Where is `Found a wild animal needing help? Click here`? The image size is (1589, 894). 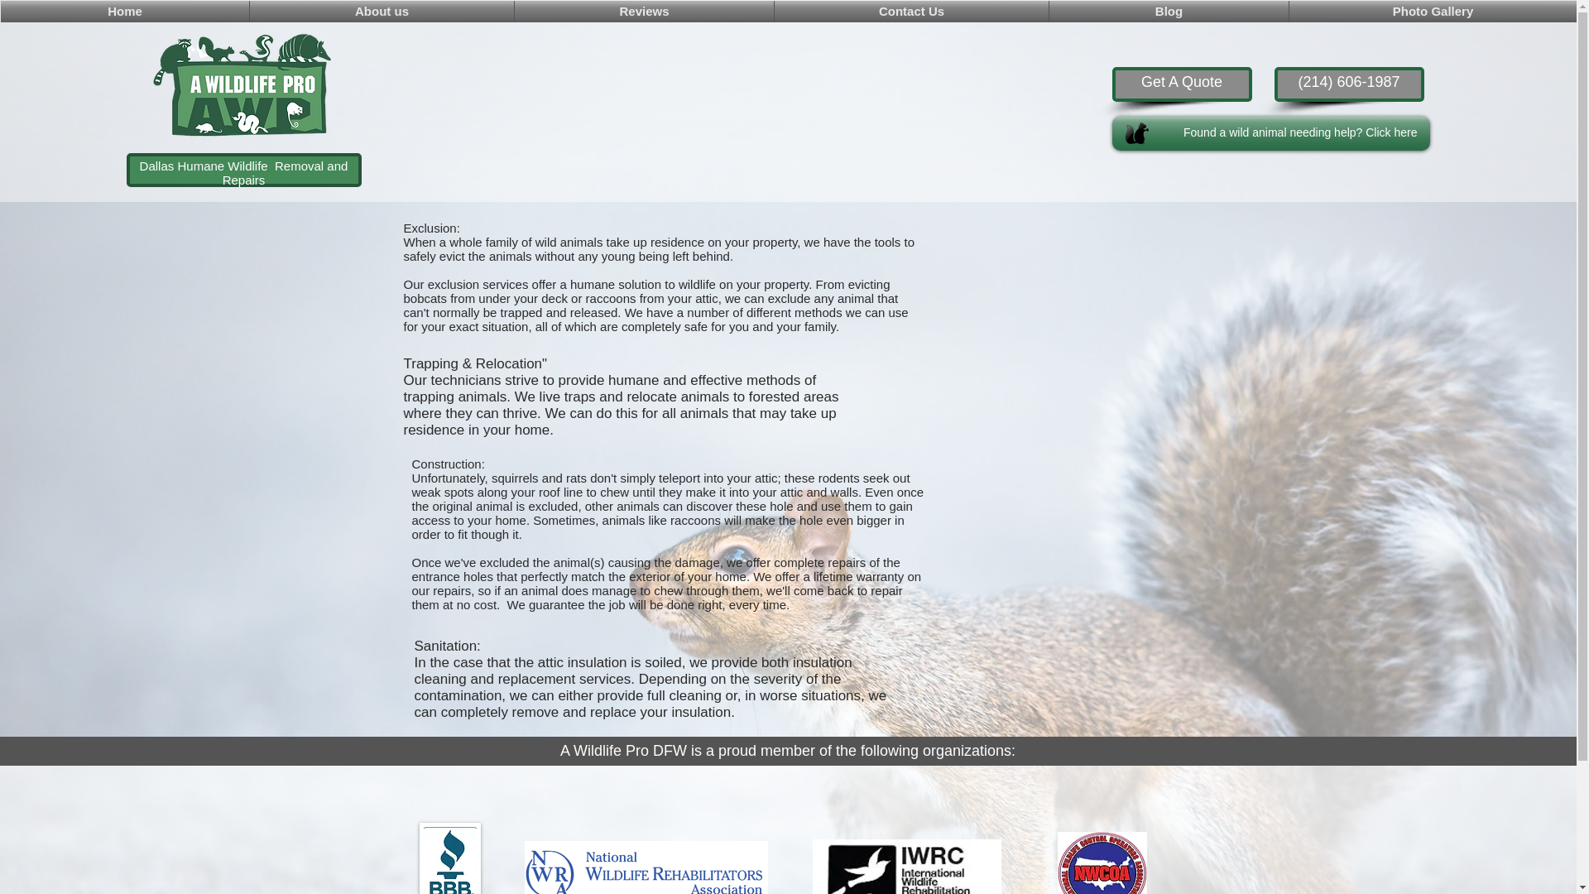 Found a wild animal needing help? Click here is located at coordinates (1271, 133).